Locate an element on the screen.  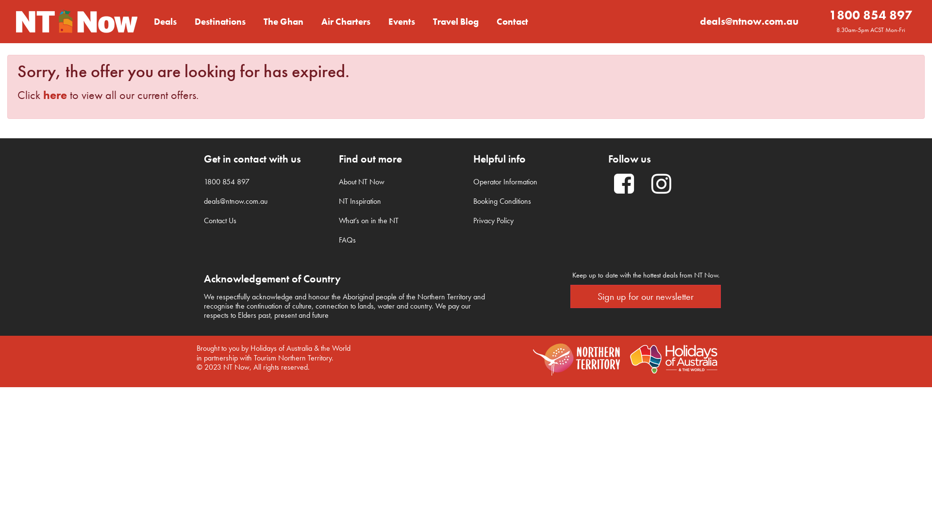
Deals is located at coordinates (165, 21).